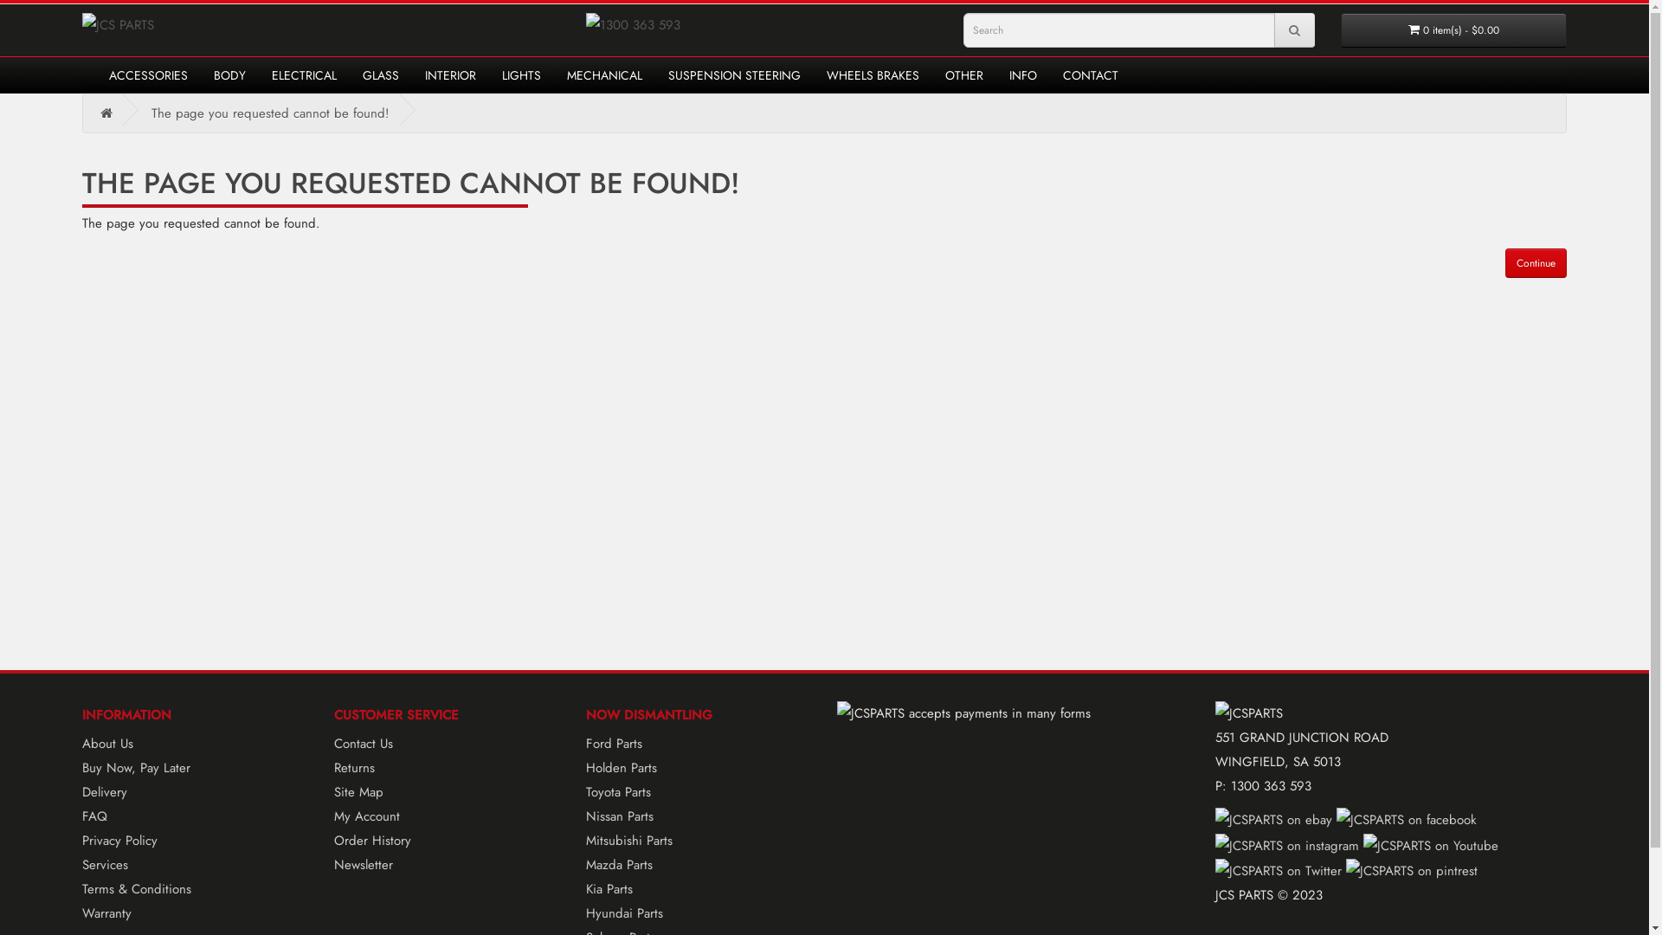 This screenshot has height=935, width=1662. What do you see at coordinates (615, 744) in the screenshot?
I see `Ford Parts` at bounding box center [615, 744].